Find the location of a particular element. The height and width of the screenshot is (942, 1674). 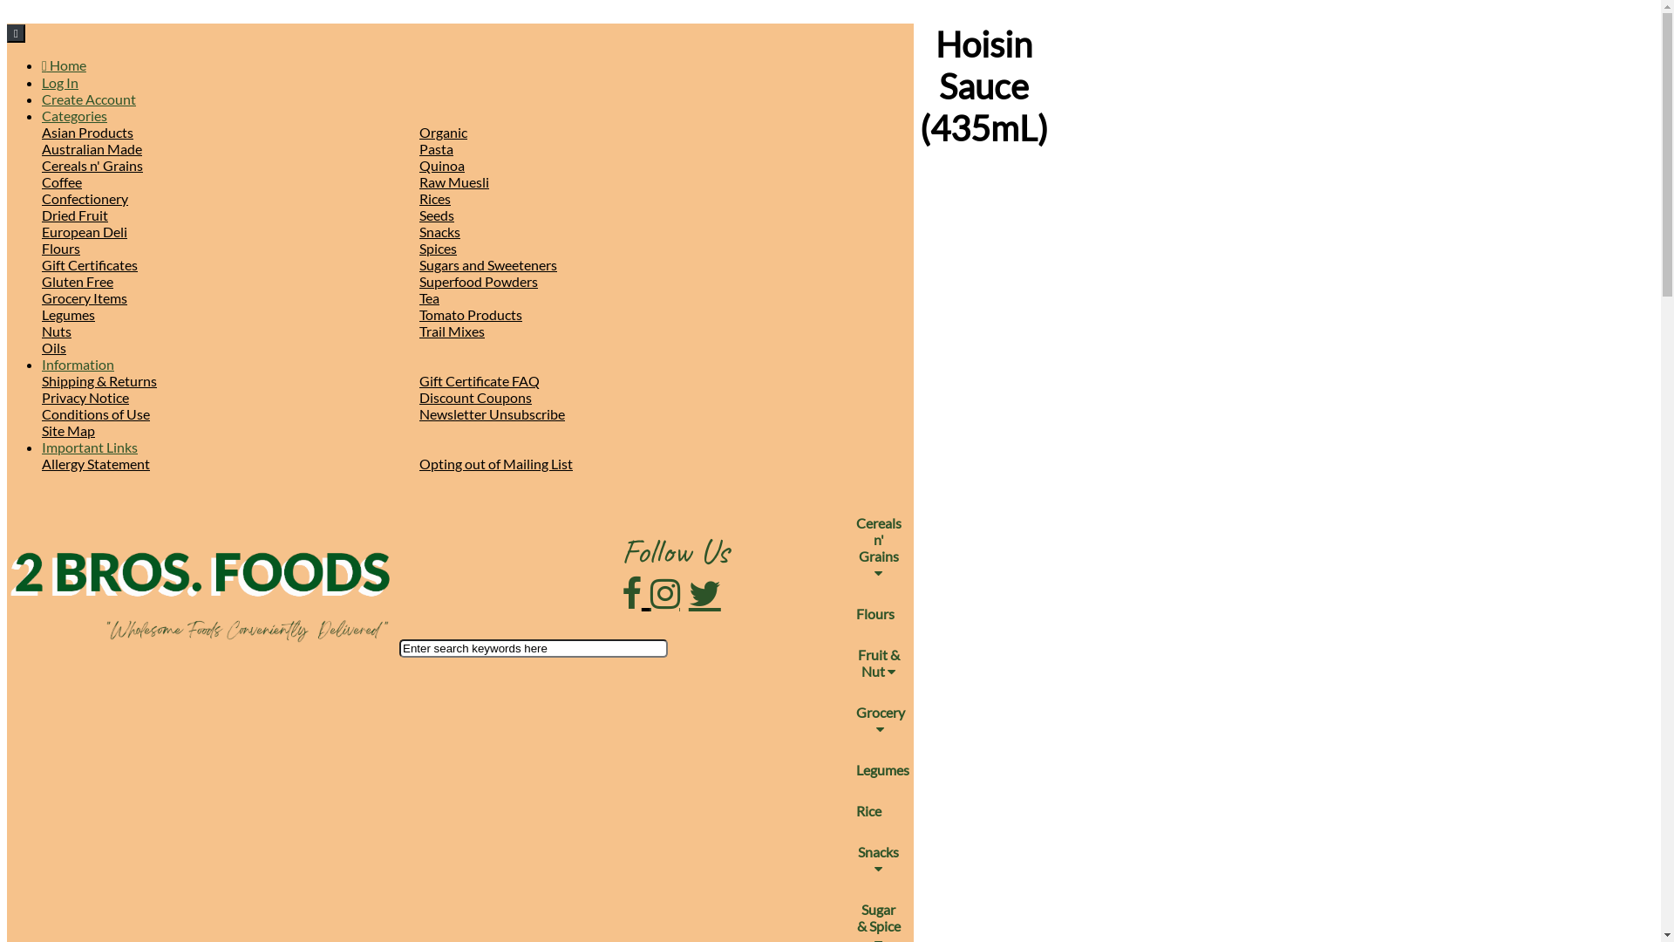

Cereals n' Grains is located at coordinates (879, 548).